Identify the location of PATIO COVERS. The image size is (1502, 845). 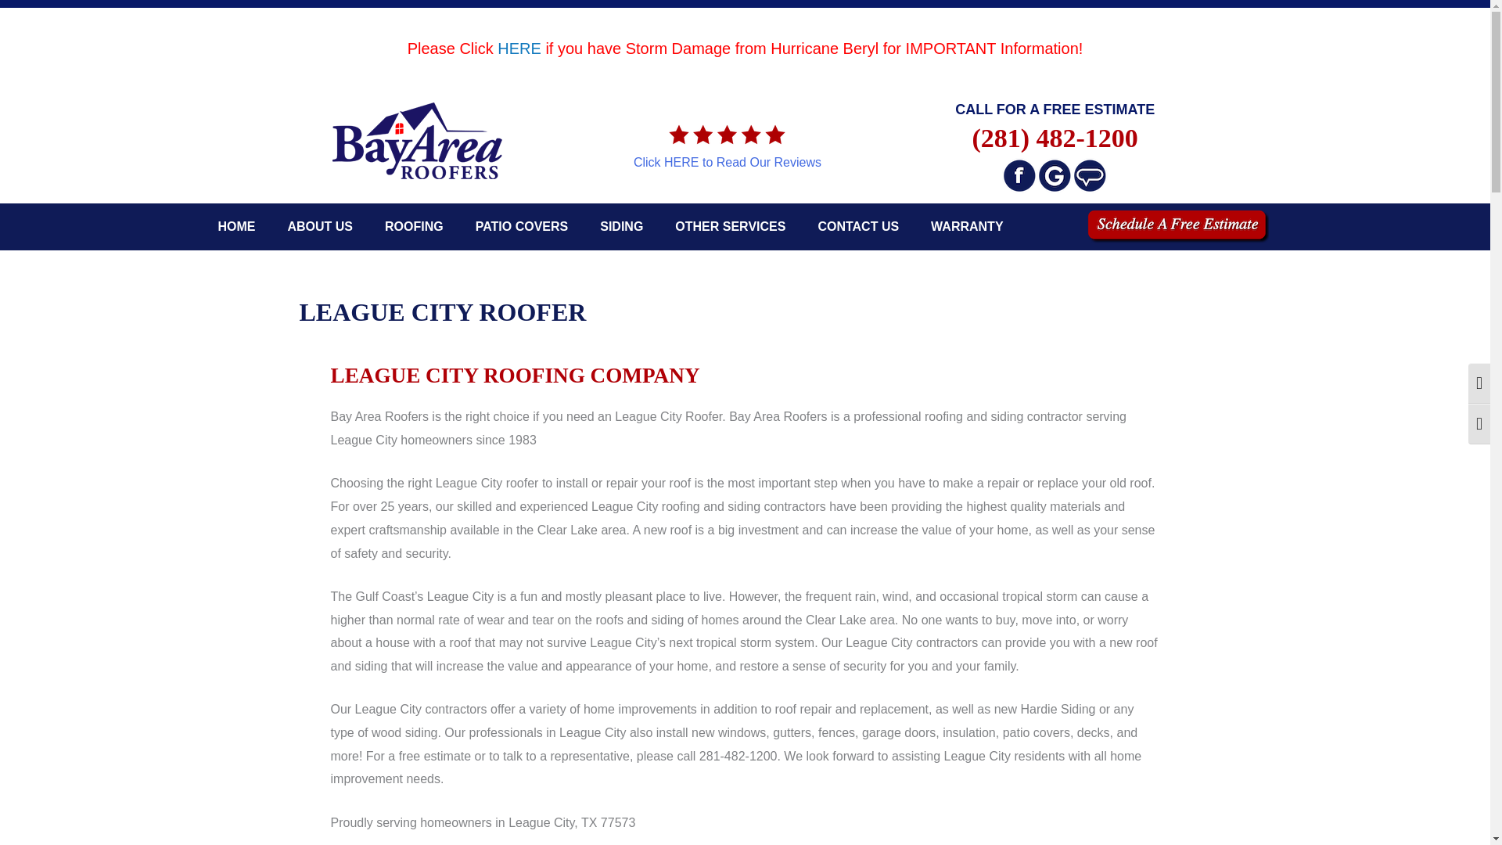
(521, 227).